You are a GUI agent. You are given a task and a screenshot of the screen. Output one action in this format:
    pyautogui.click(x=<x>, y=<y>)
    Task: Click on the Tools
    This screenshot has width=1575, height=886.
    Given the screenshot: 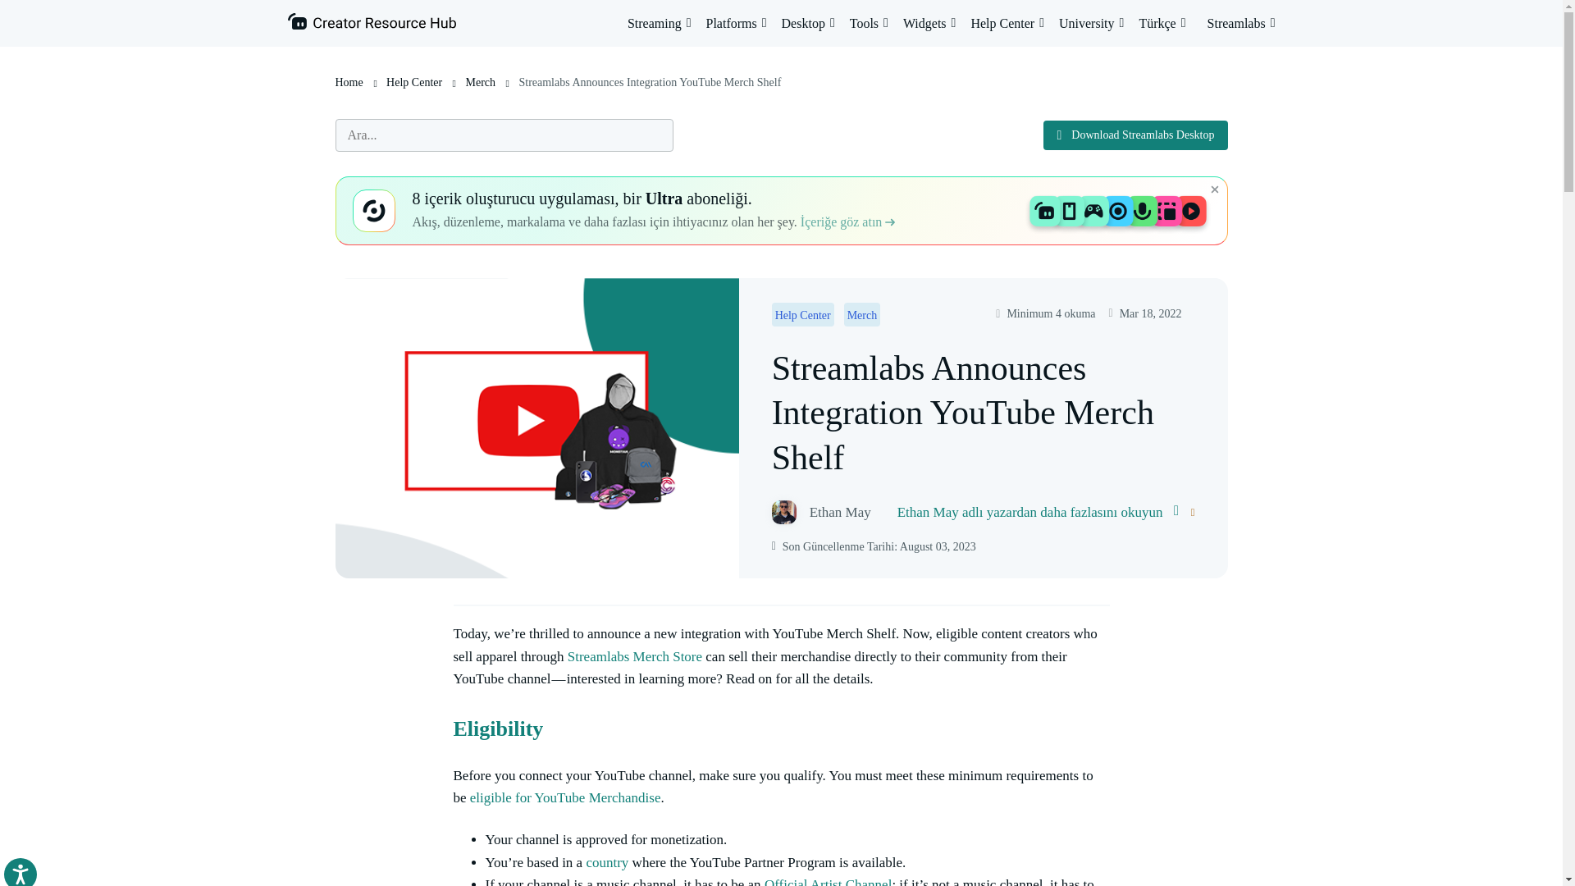 What is the action you would take?
    pyautogui.click(x=869, y=23)
    